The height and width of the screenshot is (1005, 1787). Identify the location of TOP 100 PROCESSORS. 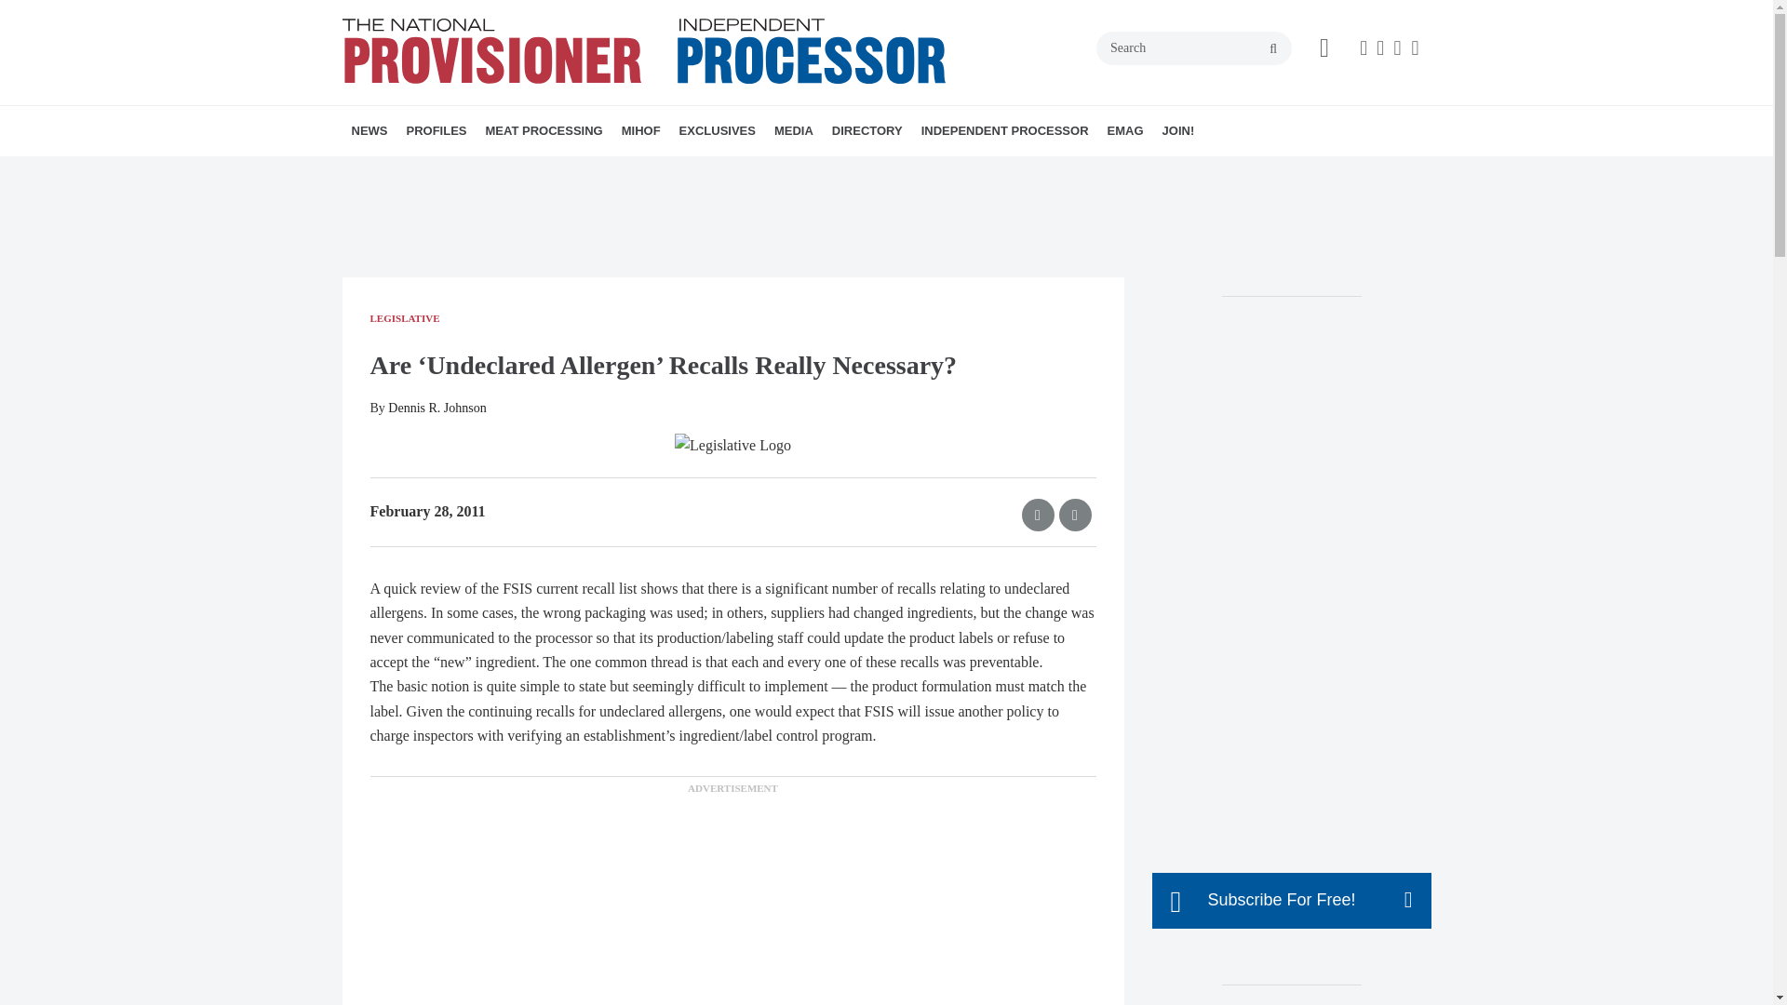
(529, 171).